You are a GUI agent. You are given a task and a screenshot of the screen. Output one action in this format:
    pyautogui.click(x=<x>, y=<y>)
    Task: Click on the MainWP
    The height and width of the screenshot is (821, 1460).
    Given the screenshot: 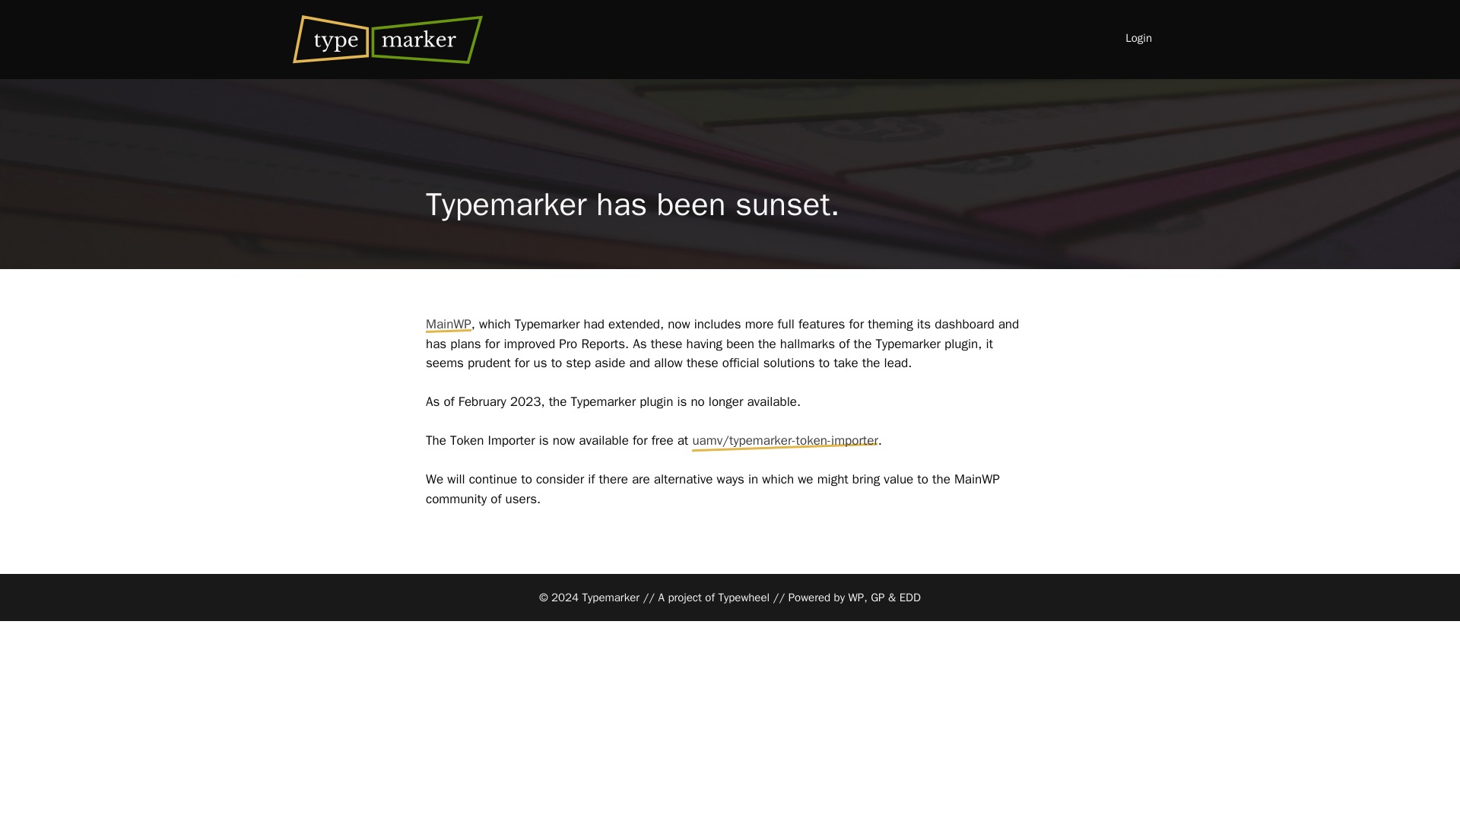 What is the action you would take?
    pyautogui.click(x=449, y=324)
    